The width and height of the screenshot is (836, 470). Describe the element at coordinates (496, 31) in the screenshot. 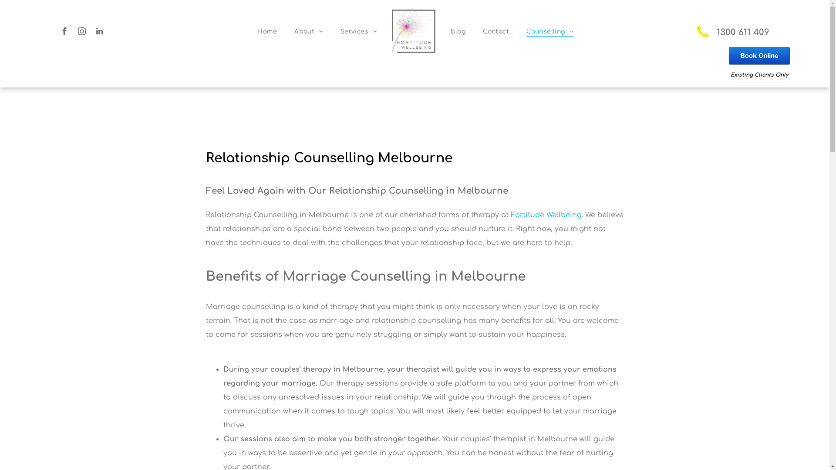

I see `Contact` at that location.